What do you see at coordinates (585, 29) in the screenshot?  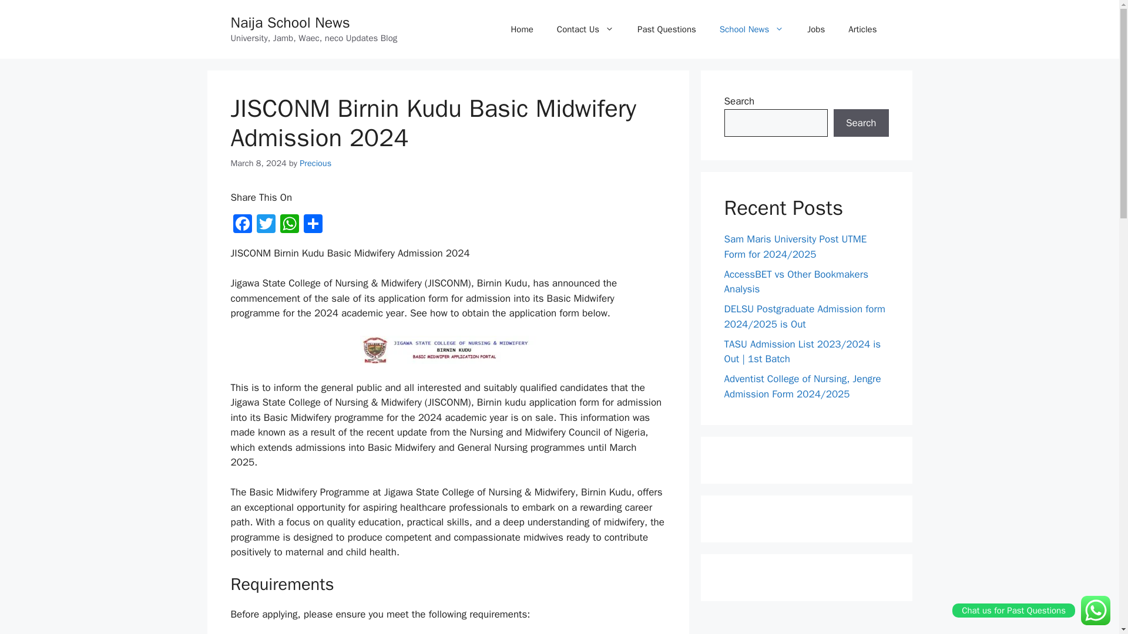 I see `Contact Us` at bounding box center [585, 29].